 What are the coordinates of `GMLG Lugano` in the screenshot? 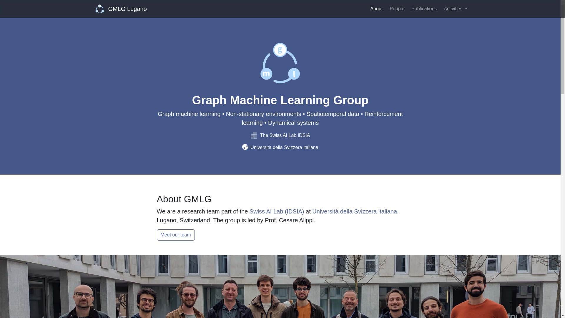 It's located at (121, 9).